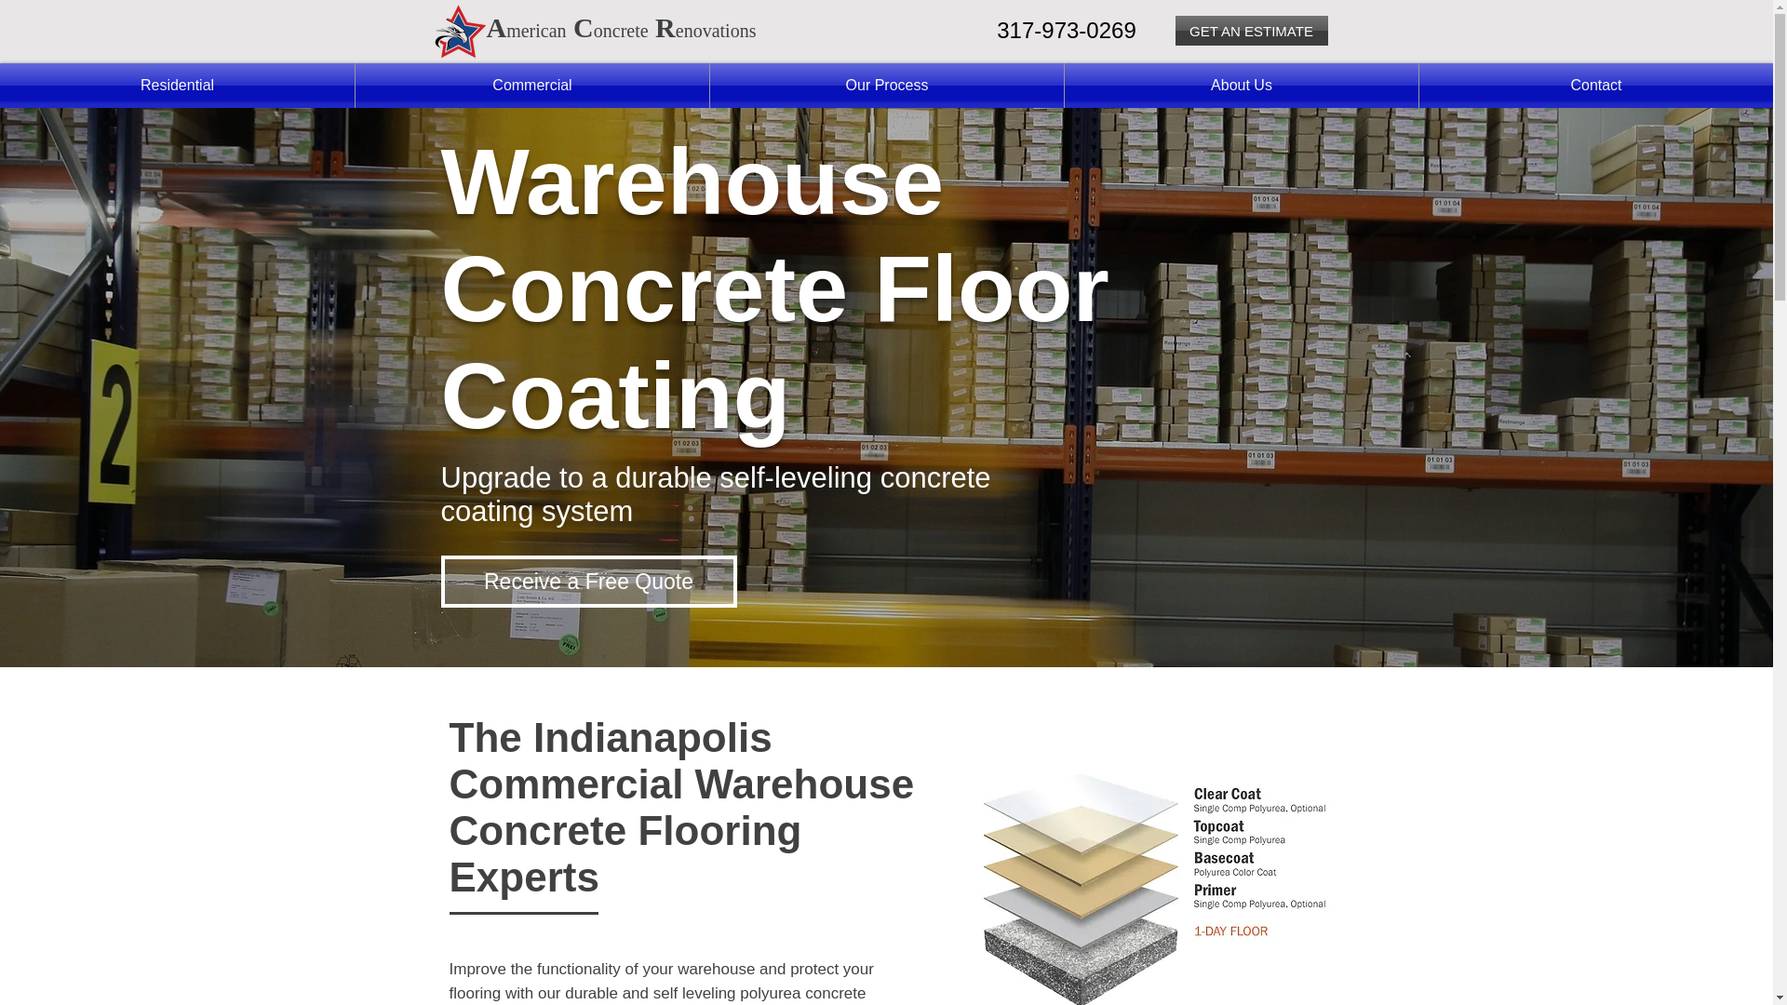 This screenshot has height=1005, width=1787. What do you see at coordinates (1251, 30) in the screenshot?
I see `GET AN ESTIMATE` at bounding box center [1251, 30].